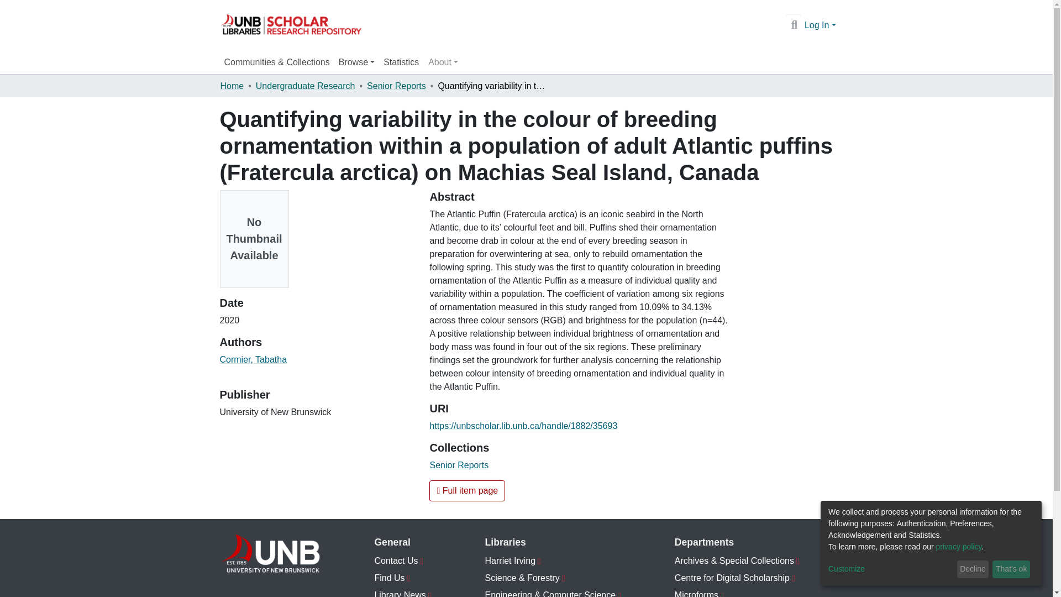  Describe the element at coordinates (403, 562) in the screenshot. I see `Contact Us` at that location.